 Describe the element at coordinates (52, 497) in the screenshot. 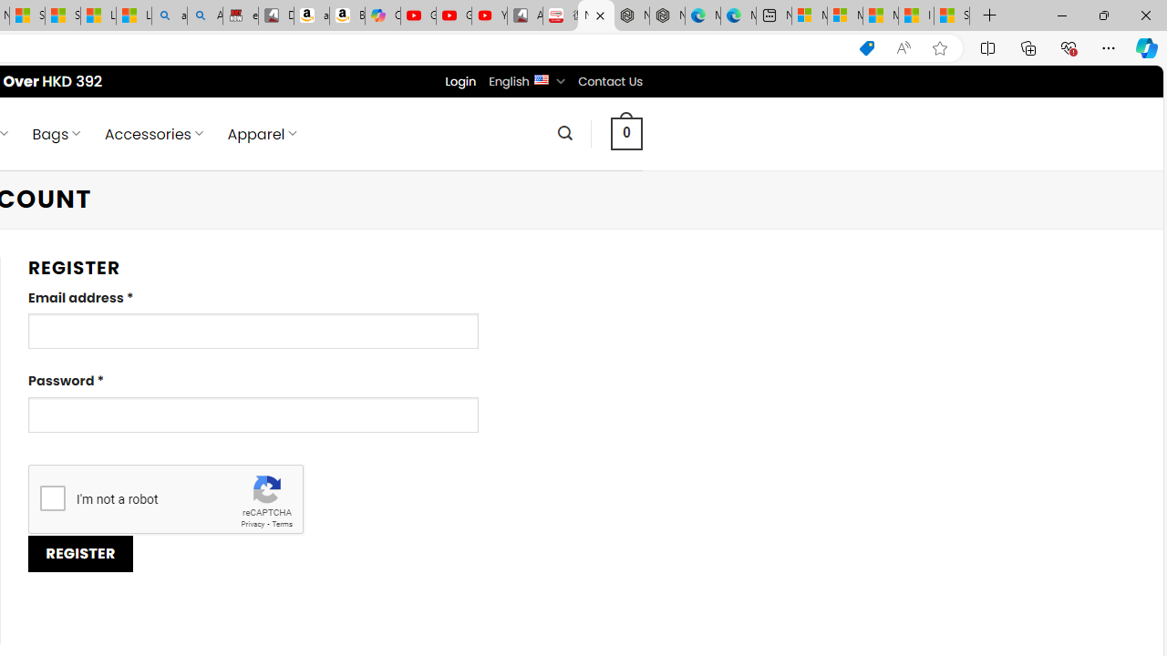

I see `I'm not a robot` at that location.